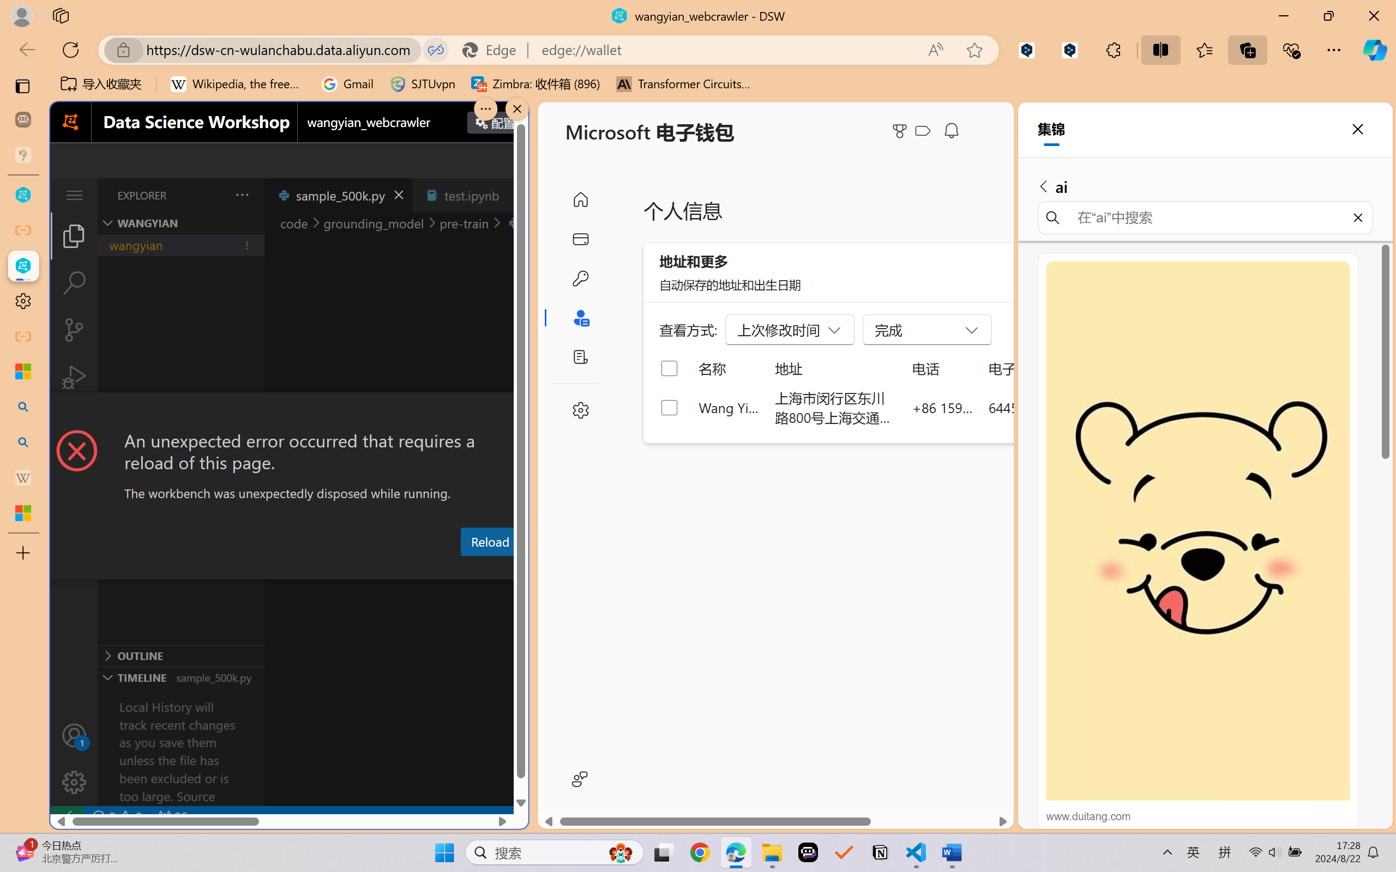 Image resolution: width=1396 pixels, height=872 pixels. Describe the element at coordinates (238, 84) in the screenshot. I see `Wikipedia, the free encyclopedia` at that location.